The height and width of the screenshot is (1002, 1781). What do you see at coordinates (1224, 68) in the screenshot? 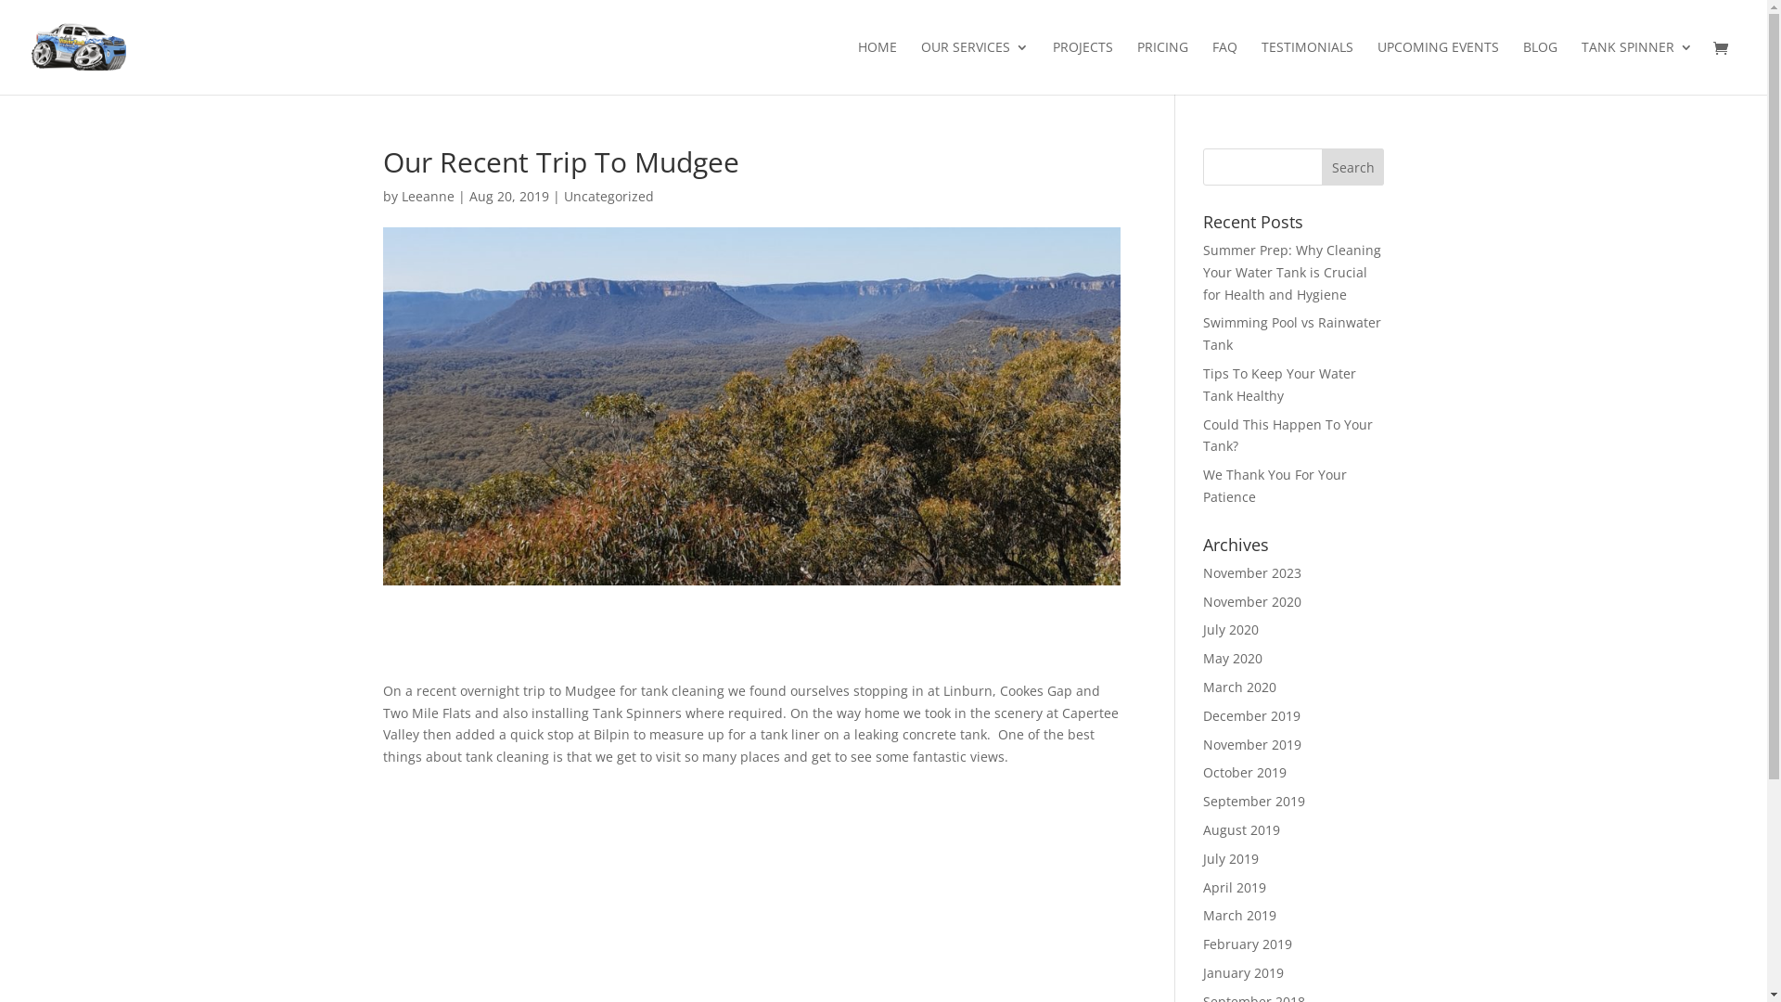
I see `FAQ` at bounding box center [1224, 68].